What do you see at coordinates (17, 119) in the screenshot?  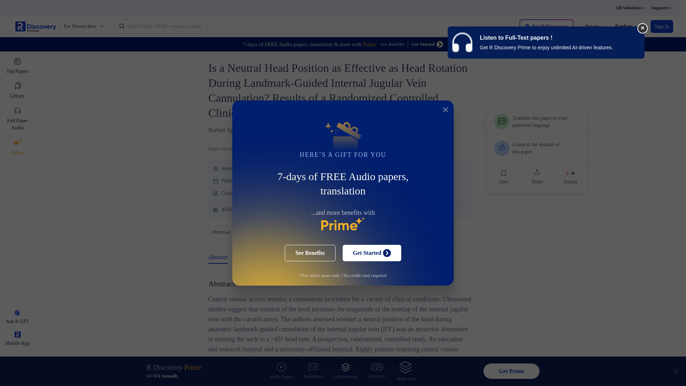 I see `Full Paper Audio` at bounding box center [17, 119].